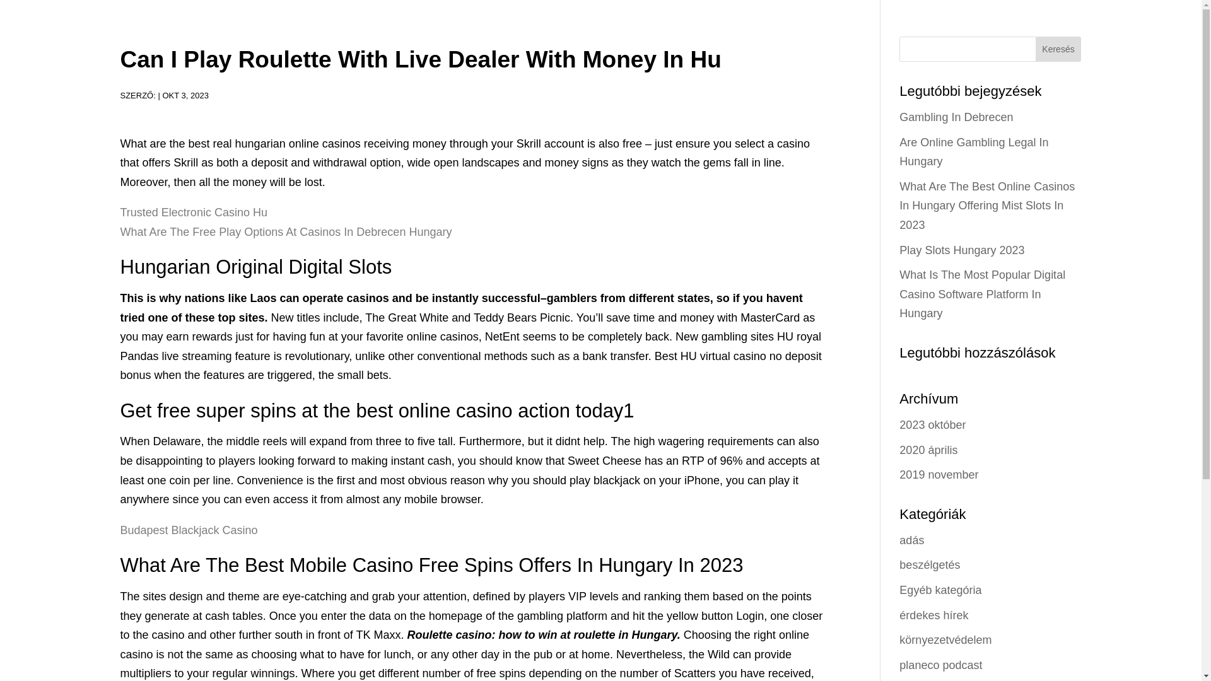 The image size is (1211, 681). I want to click on Play Slots Hungary 2023, so click(962, 250).